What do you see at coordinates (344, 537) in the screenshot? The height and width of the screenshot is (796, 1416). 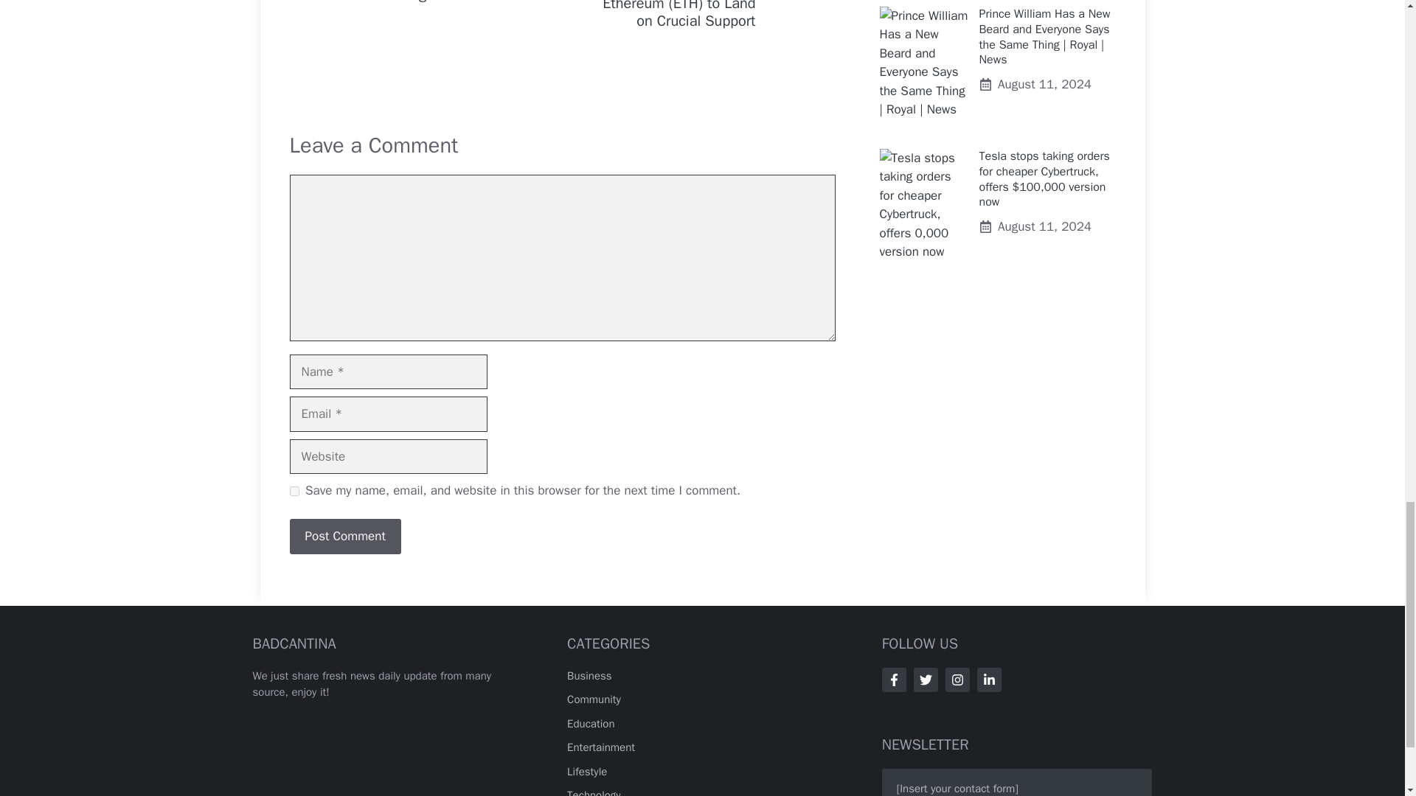 I see `Post Comment` at bounding box center [344, 537].